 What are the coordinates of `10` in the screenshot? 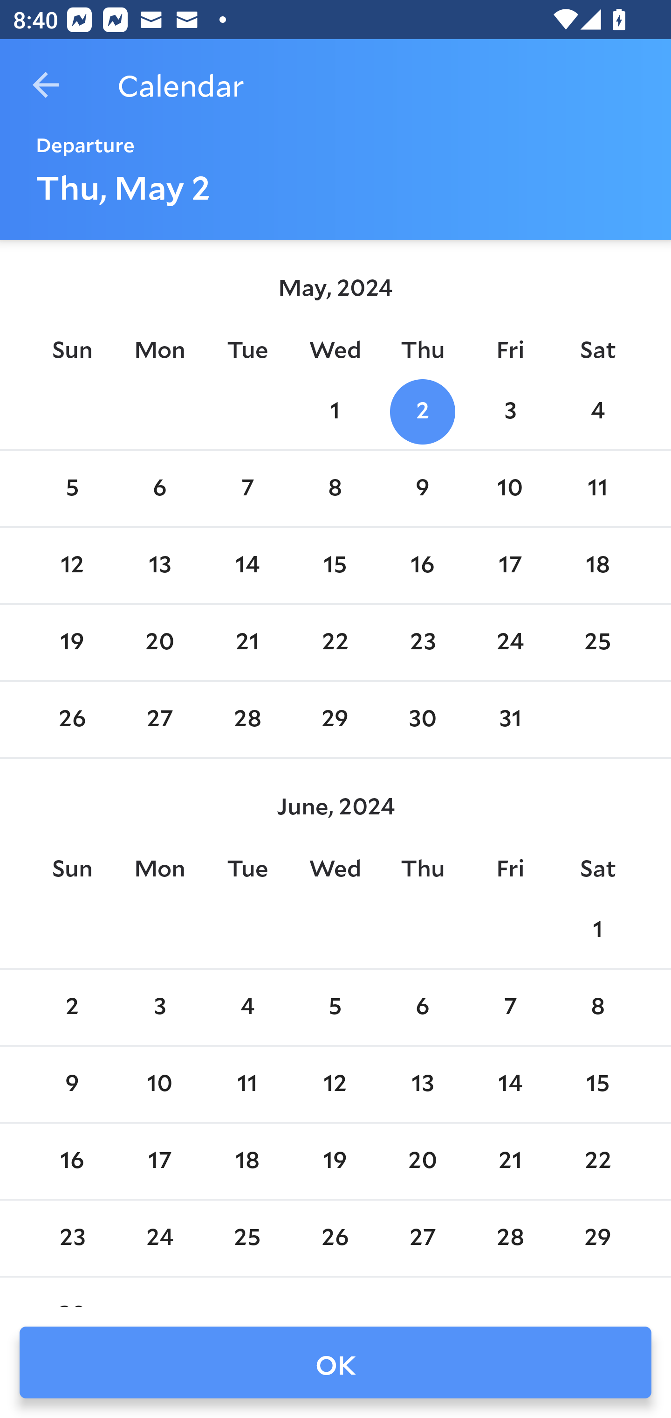 It's located at (510, 489).